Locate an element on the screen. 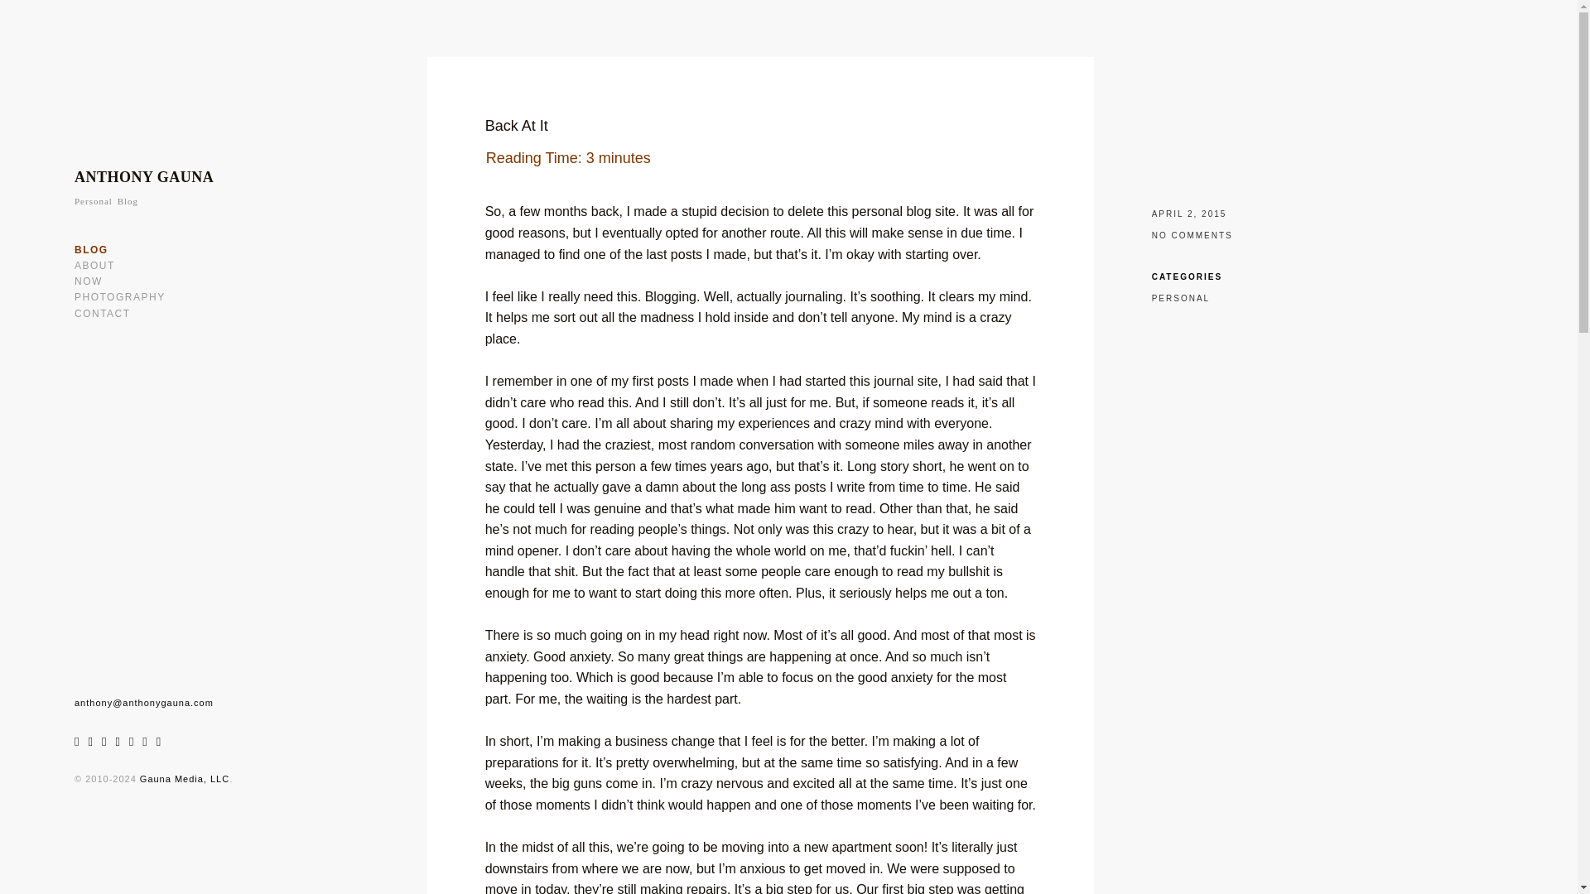 The width and height of the screenshot is (1590, 894). NOW is located at coordinates (89, 281).